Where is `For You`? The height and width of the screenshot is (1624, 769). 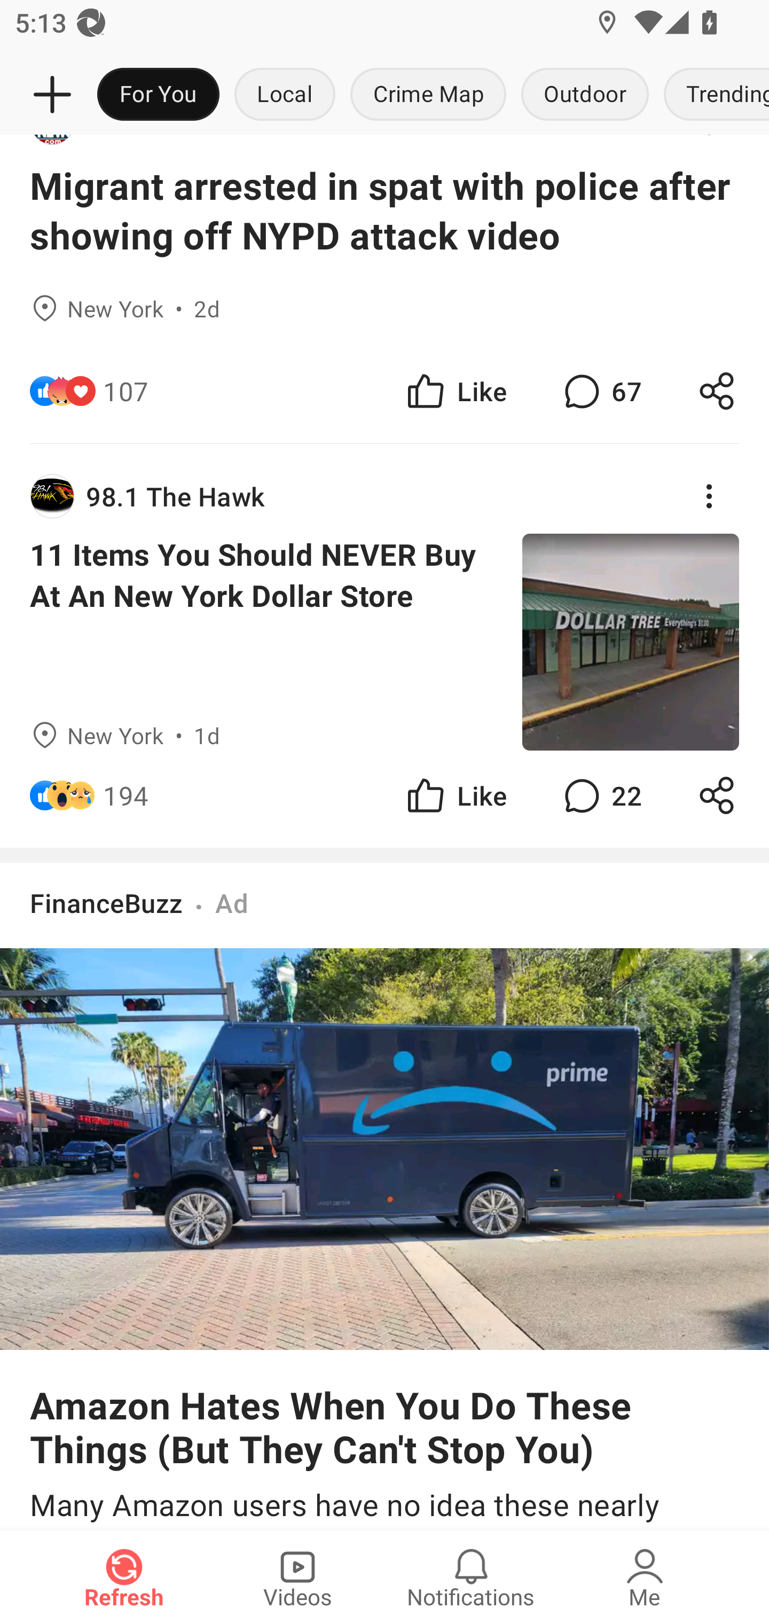 For You is located at coordinates (158, 95).